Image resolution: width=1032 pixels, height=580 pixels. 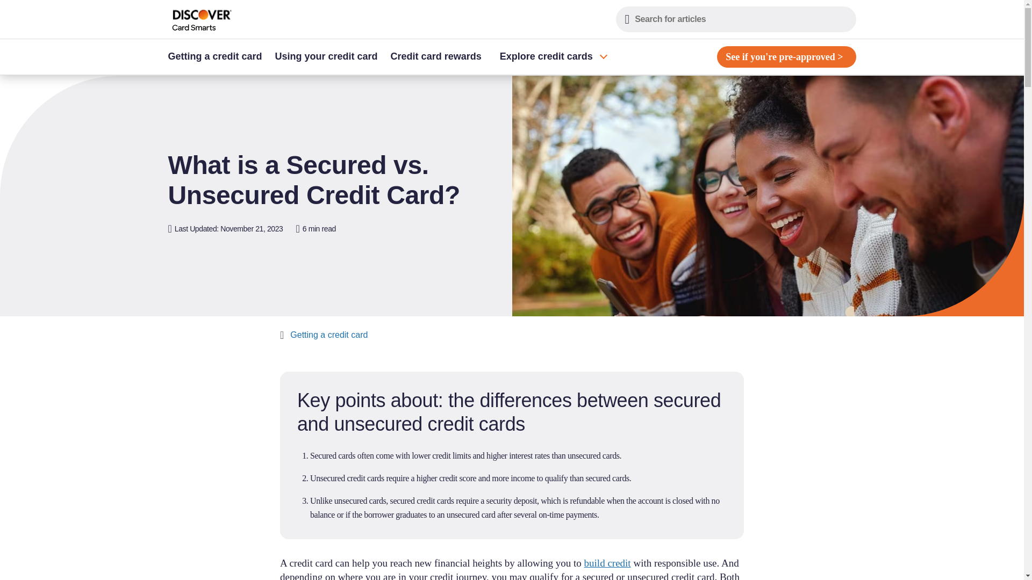 I want to click on Credit card rewards, so click(x=436, y=57).